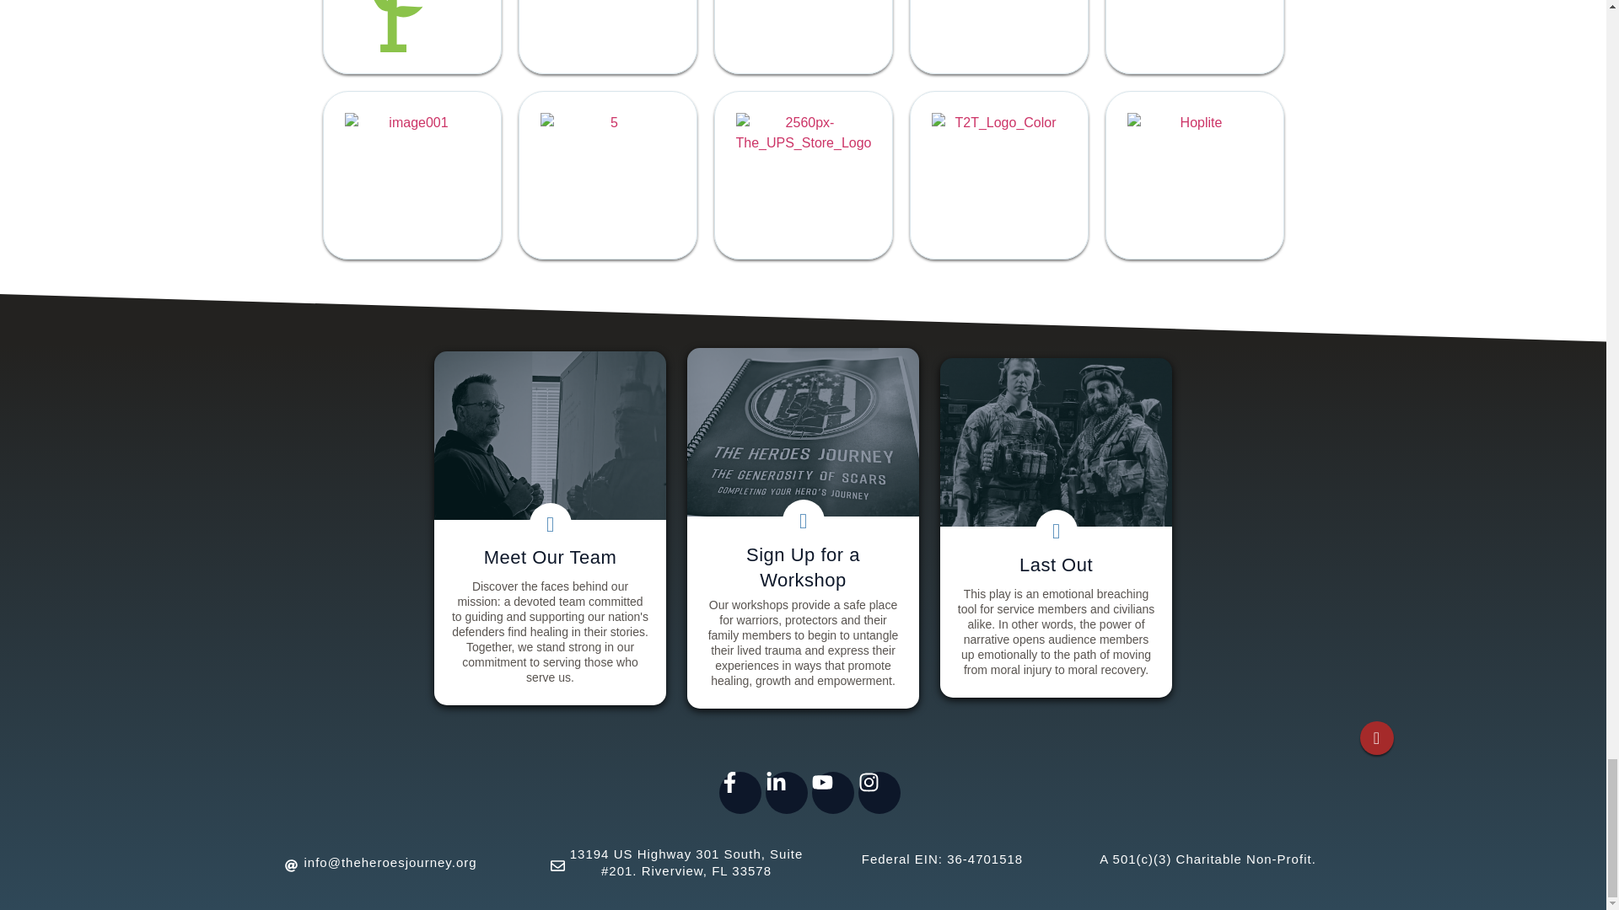  I want to click on NVBDC, so click(998, 37).